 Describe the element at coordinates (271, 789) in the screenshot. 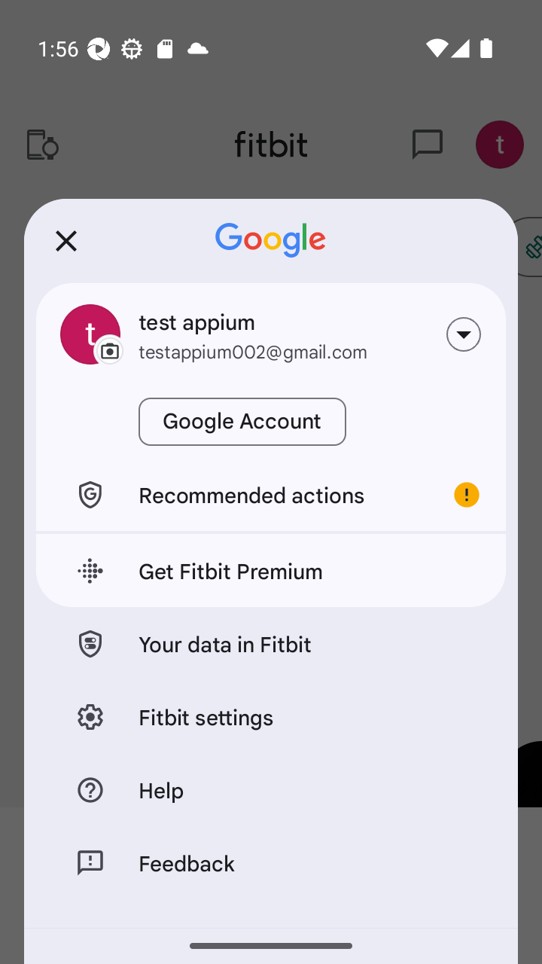

I see `Help` at that location.